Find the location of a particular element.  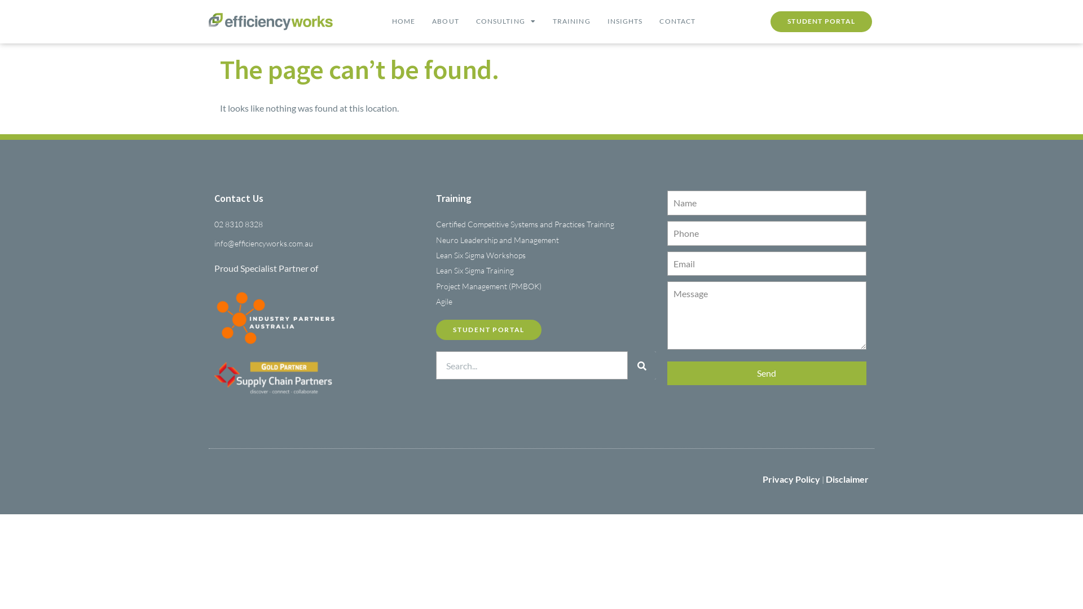

Lean Six Sigma Workshops is located at coordinates (546, 255).